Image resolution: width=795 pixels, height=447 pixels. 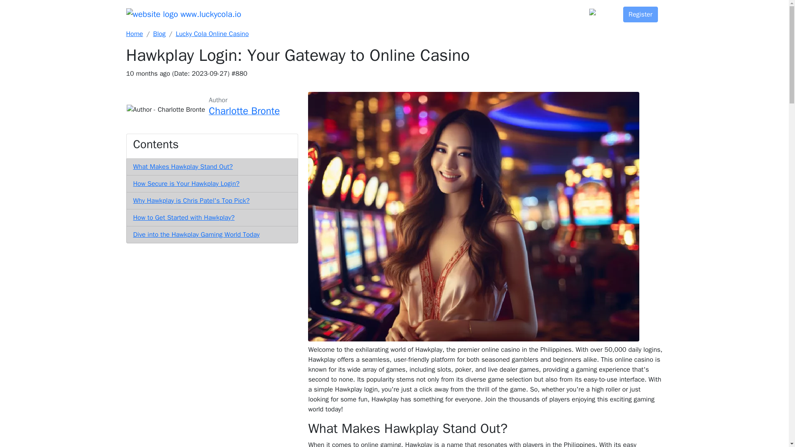 I want to click on Lucky Cola Online Casino, so click(x=212, y=34).